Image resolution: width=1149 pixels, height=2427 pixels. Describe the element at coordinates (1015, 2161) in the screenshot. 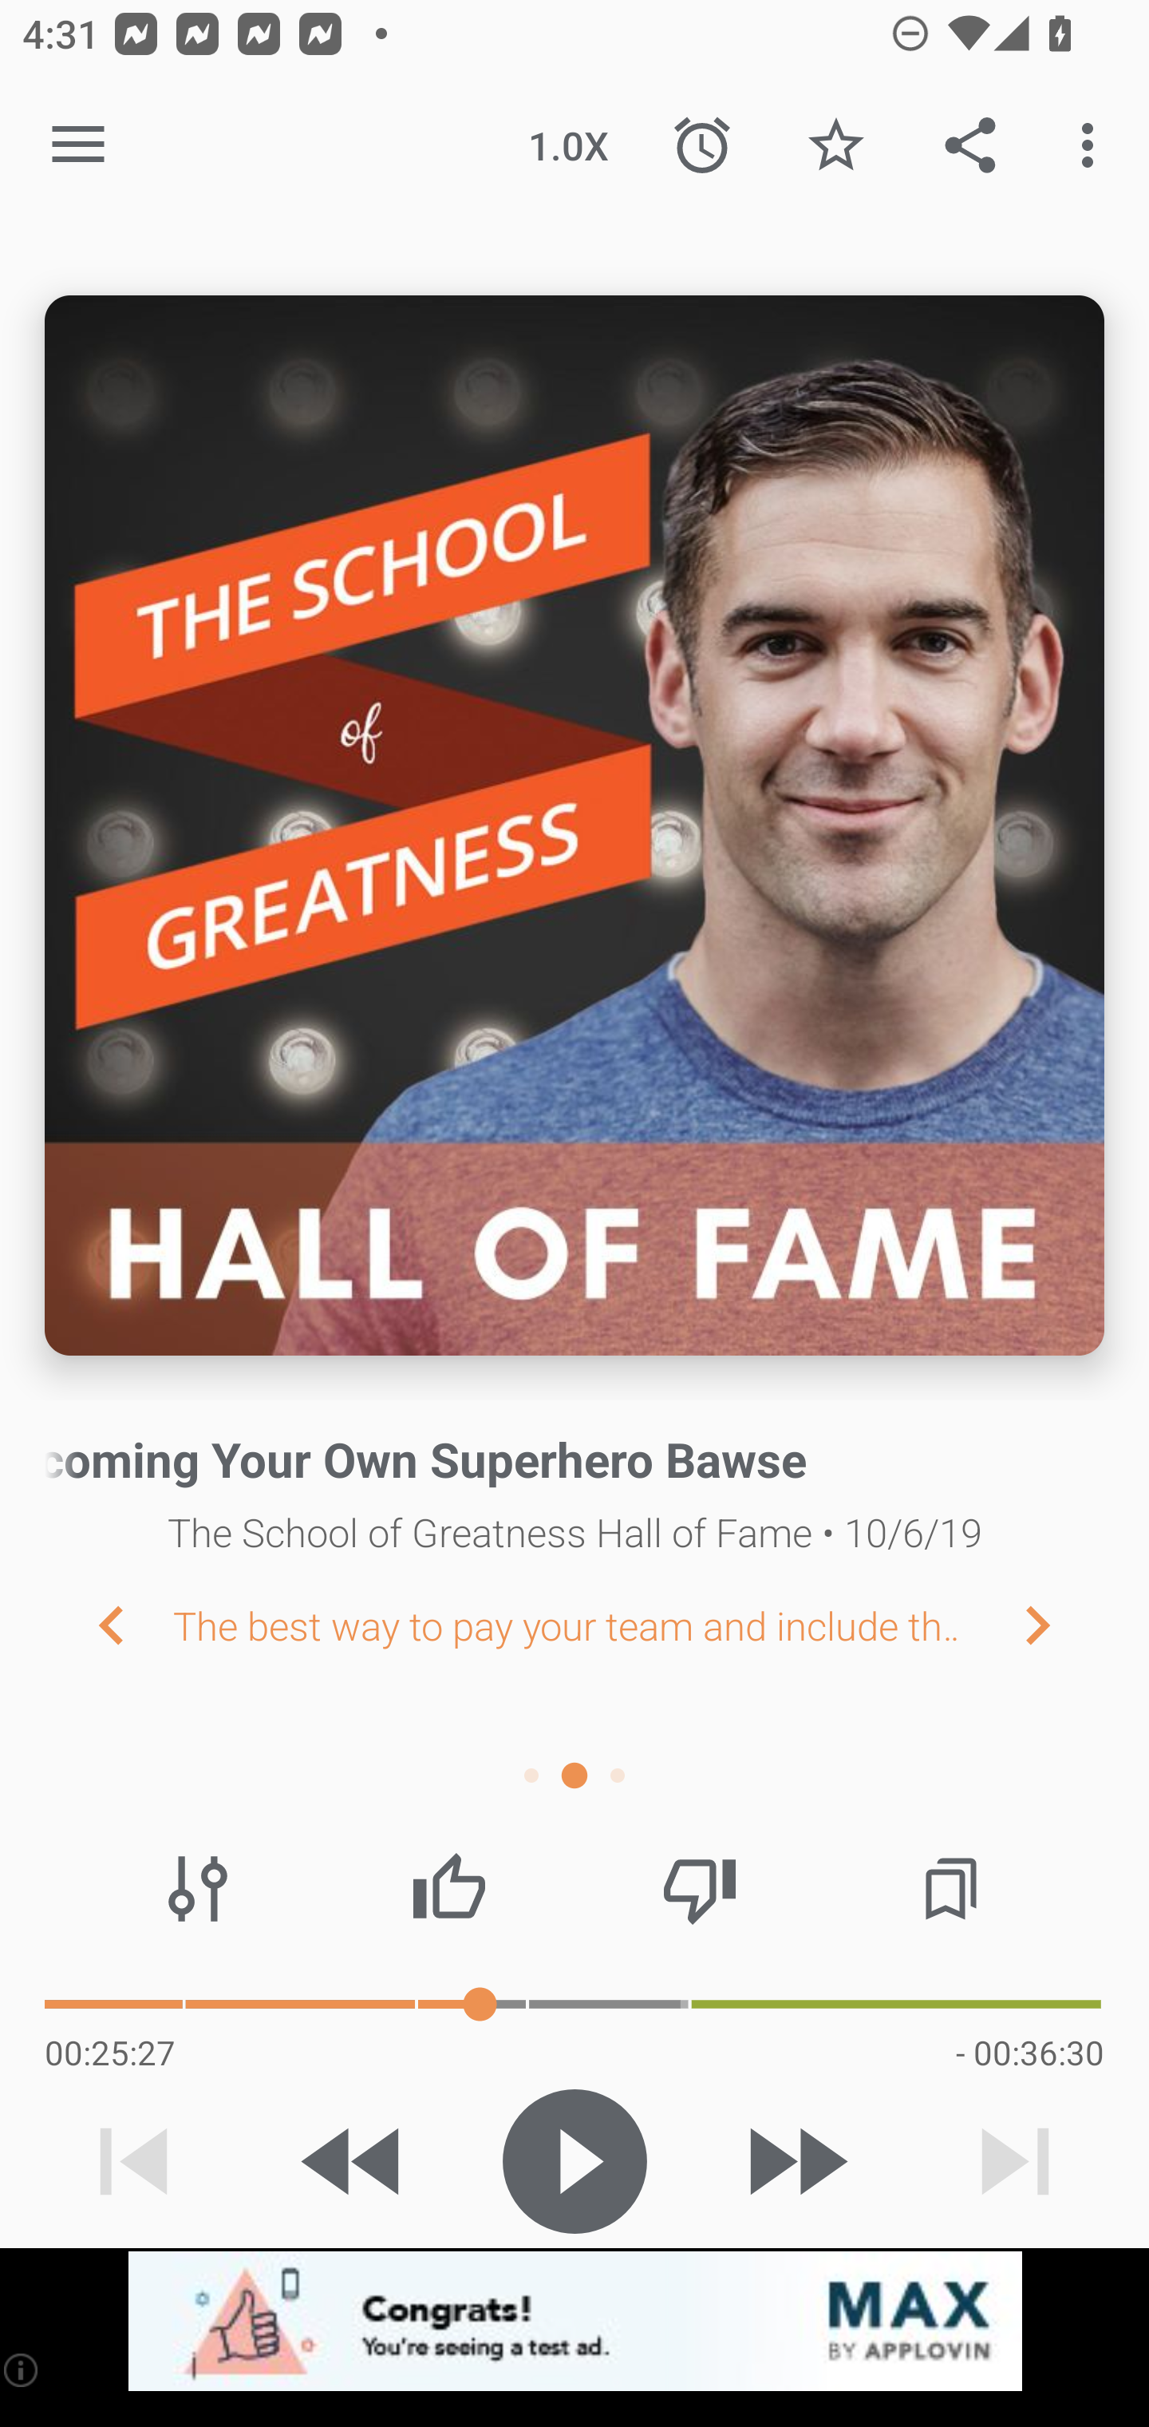

I see `Next track` at that location.